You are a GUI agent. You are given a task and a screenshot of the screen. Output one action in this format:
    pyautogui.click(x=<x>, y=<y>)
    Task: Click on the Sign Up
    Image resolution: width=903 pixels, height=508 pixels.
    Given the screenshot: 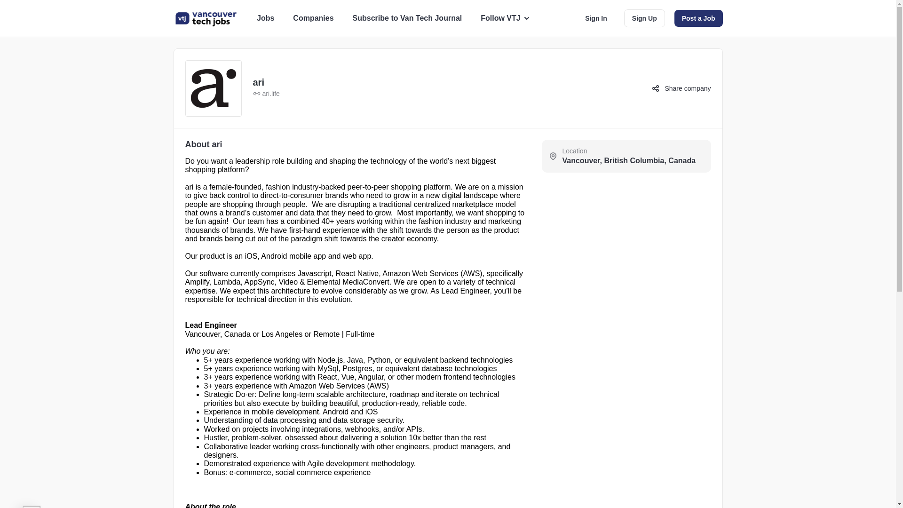 What is the action you would take?
    pyautogui.click(x=644, y=18)
    